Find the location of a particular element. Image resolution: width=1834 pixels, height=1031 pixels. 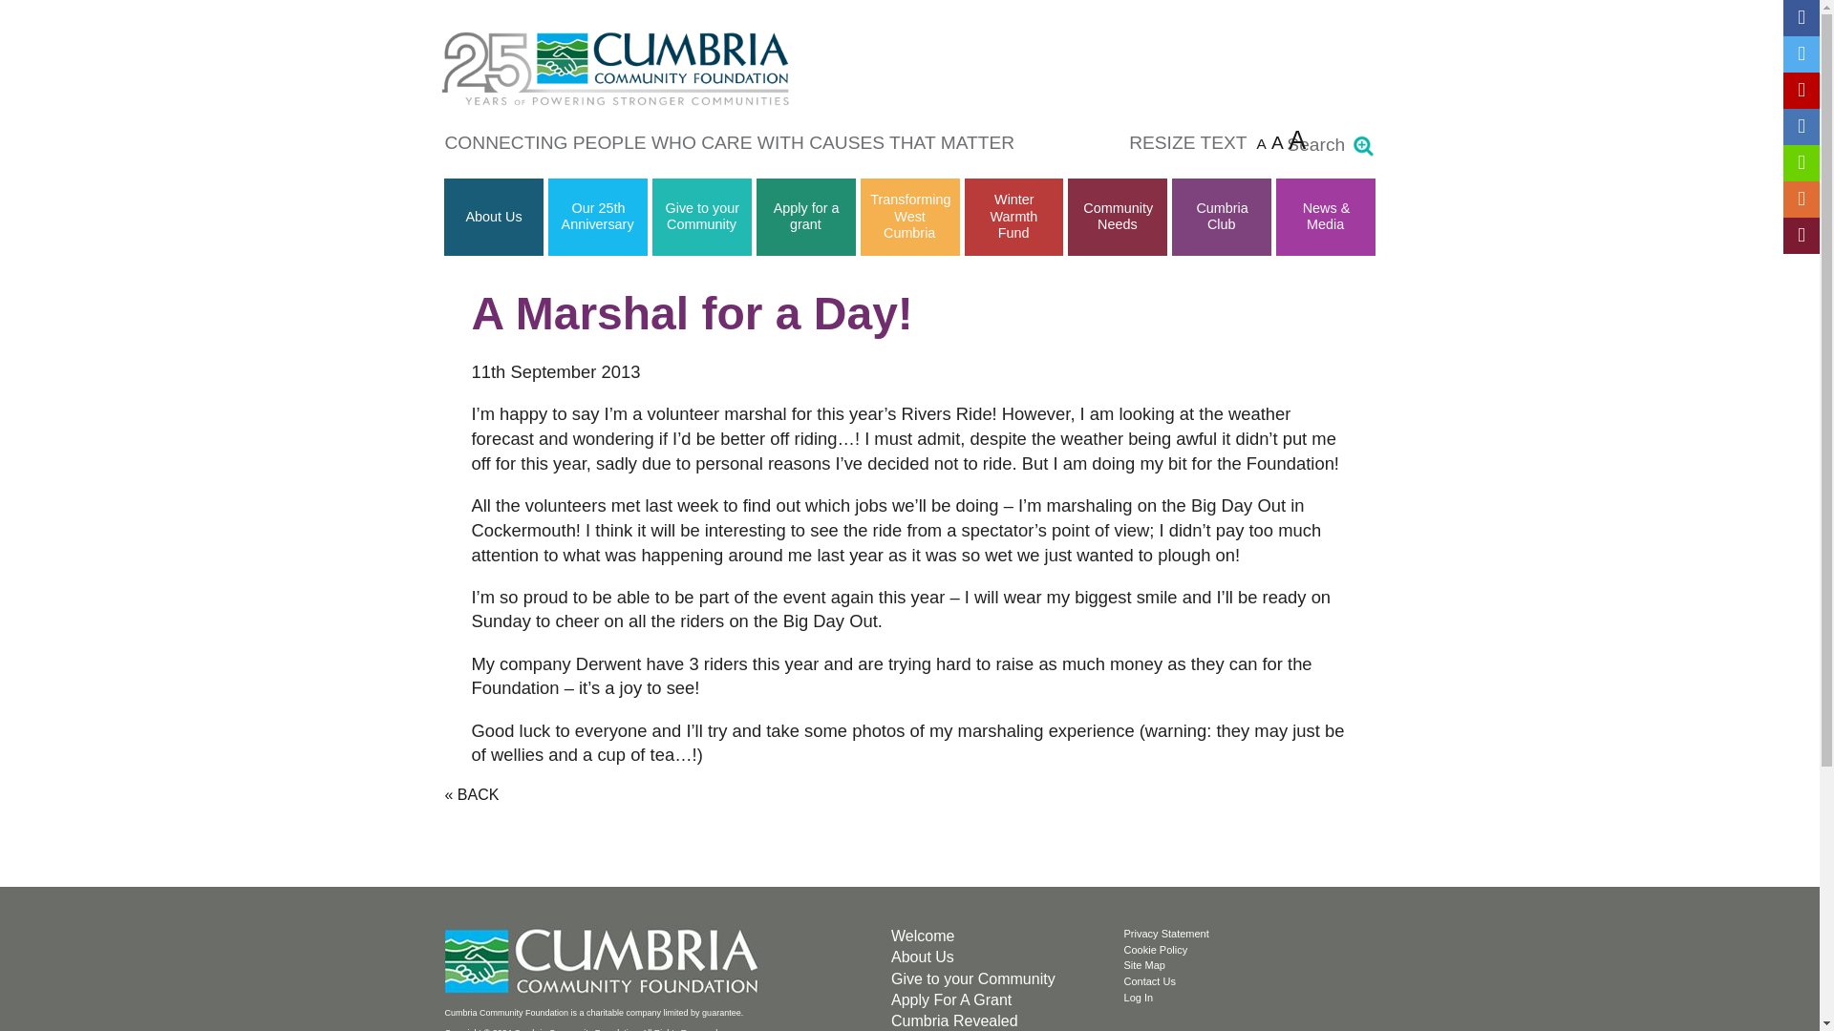

Give to your Community is located at coordinates (701, 216).